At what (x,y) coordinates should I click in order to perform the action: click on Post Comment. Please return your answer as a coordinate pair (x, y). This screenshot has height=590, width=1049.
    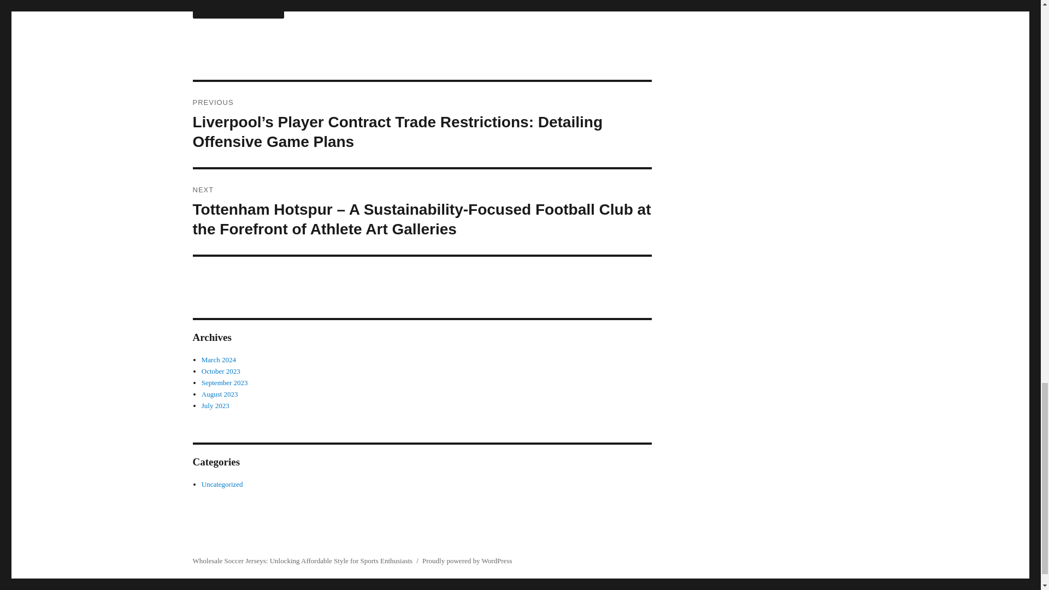
    Looking at the image, I should click on (238, 9).